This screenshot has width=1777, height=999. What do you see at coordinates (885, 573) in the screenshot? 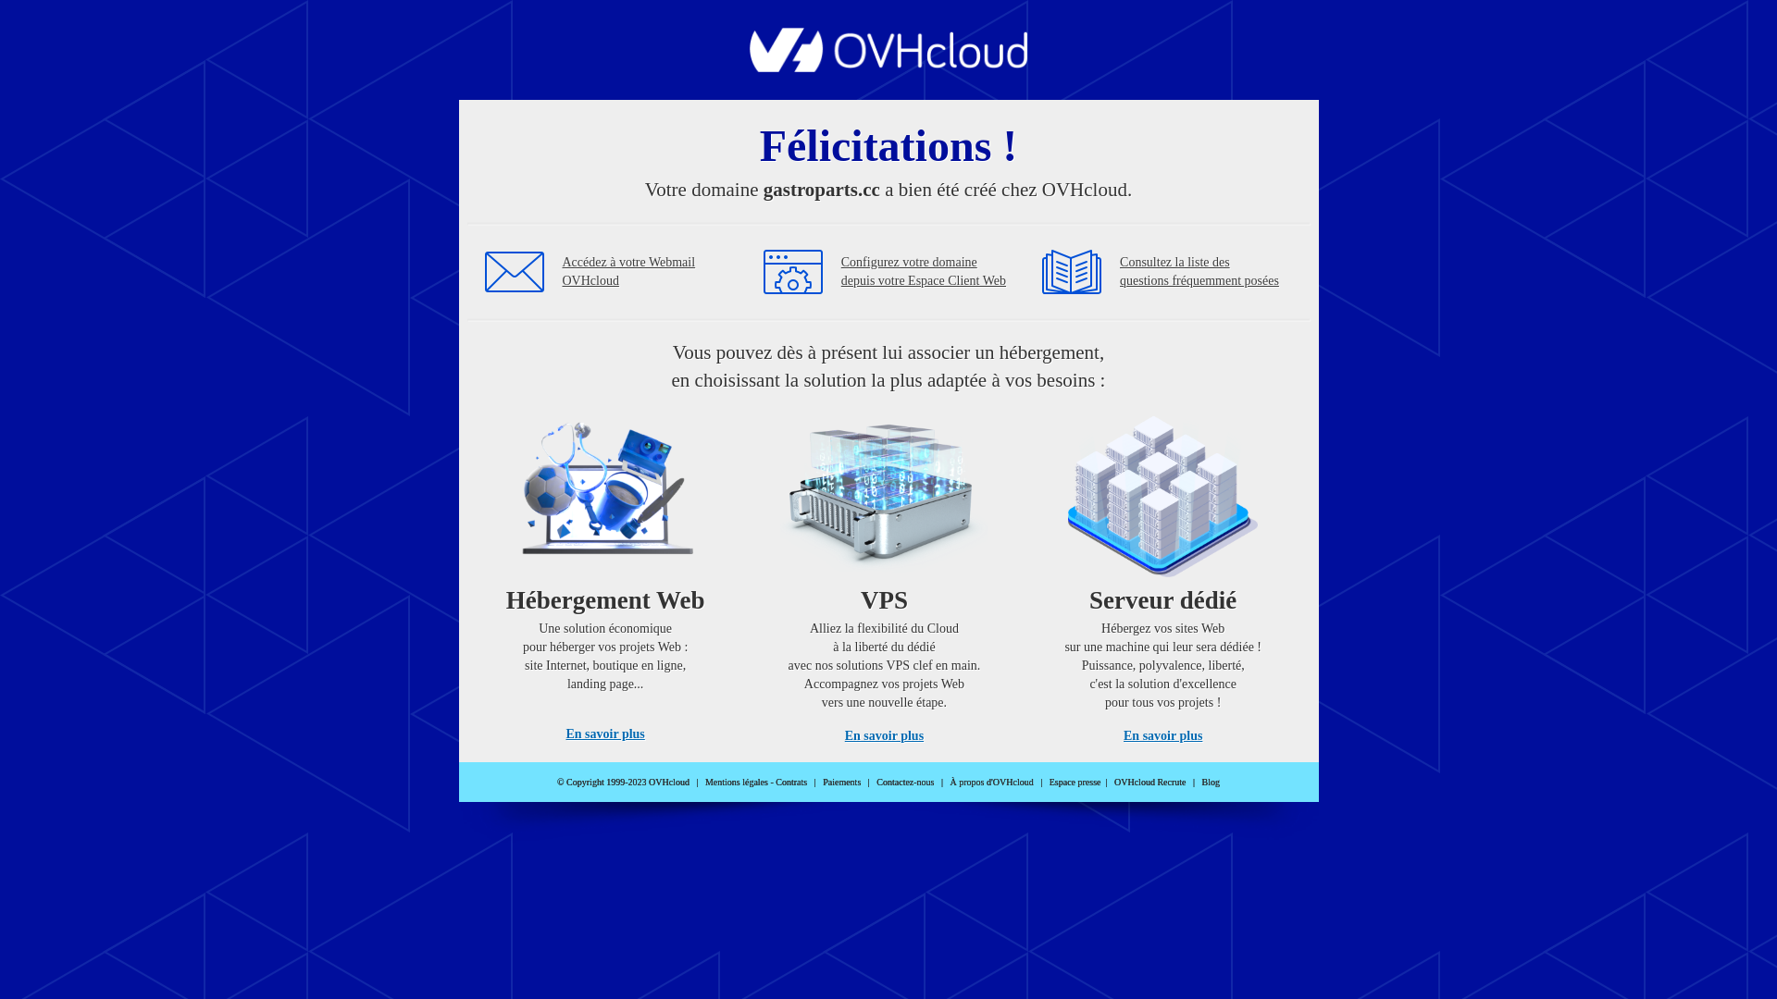
I see `VPS` at bounding box center [885, 573].